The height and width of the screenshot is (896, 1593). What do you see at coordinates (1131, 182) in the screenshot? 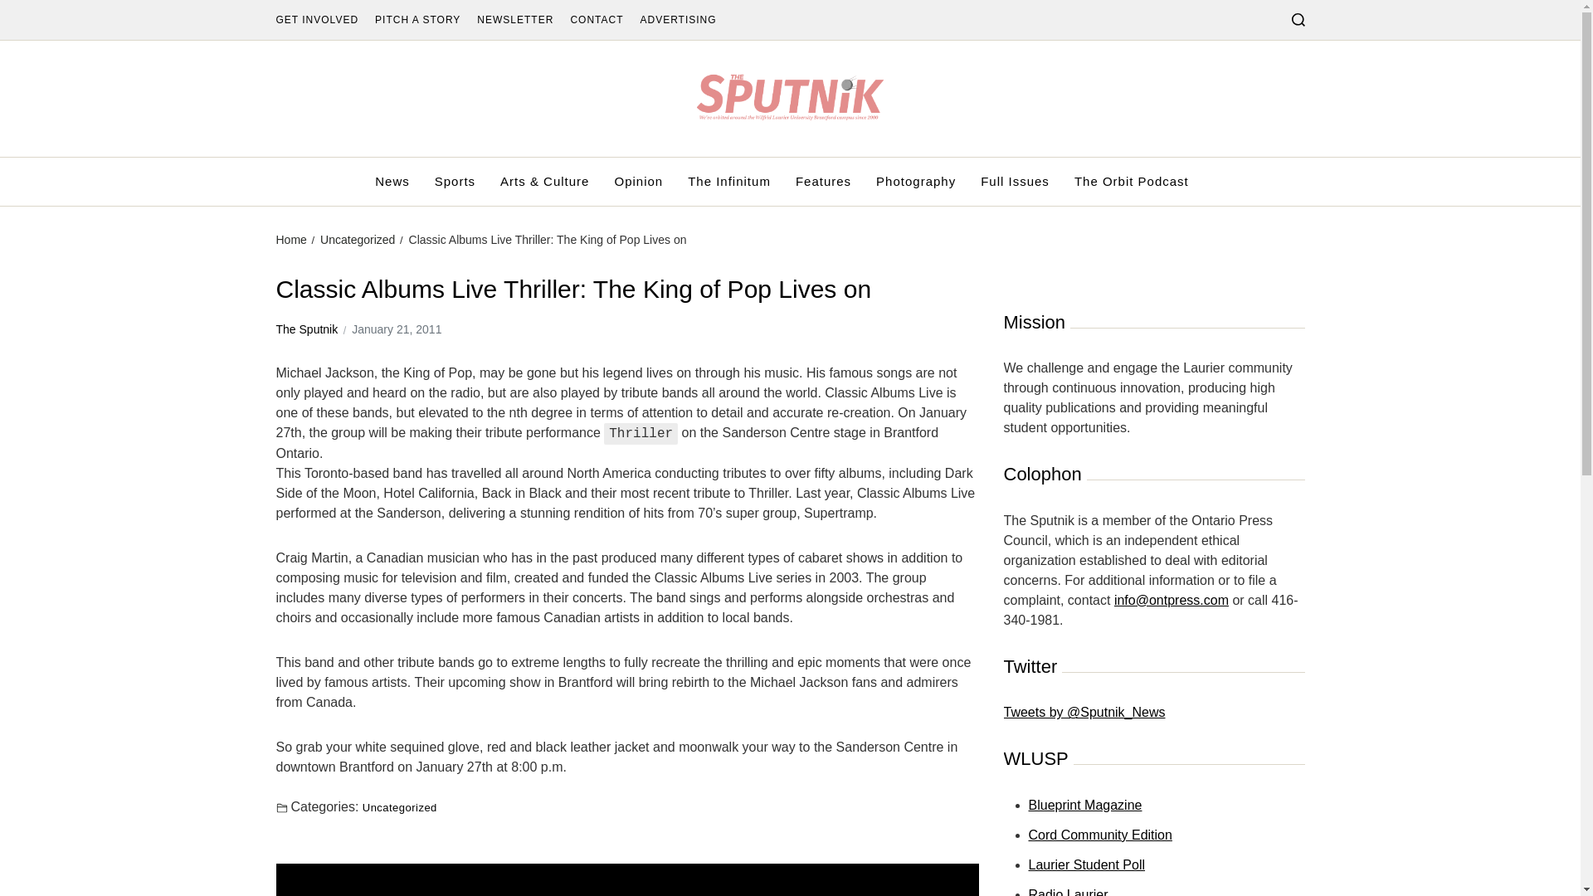
I see `The Orbit Podcast` at bounding box center [1131, 182].